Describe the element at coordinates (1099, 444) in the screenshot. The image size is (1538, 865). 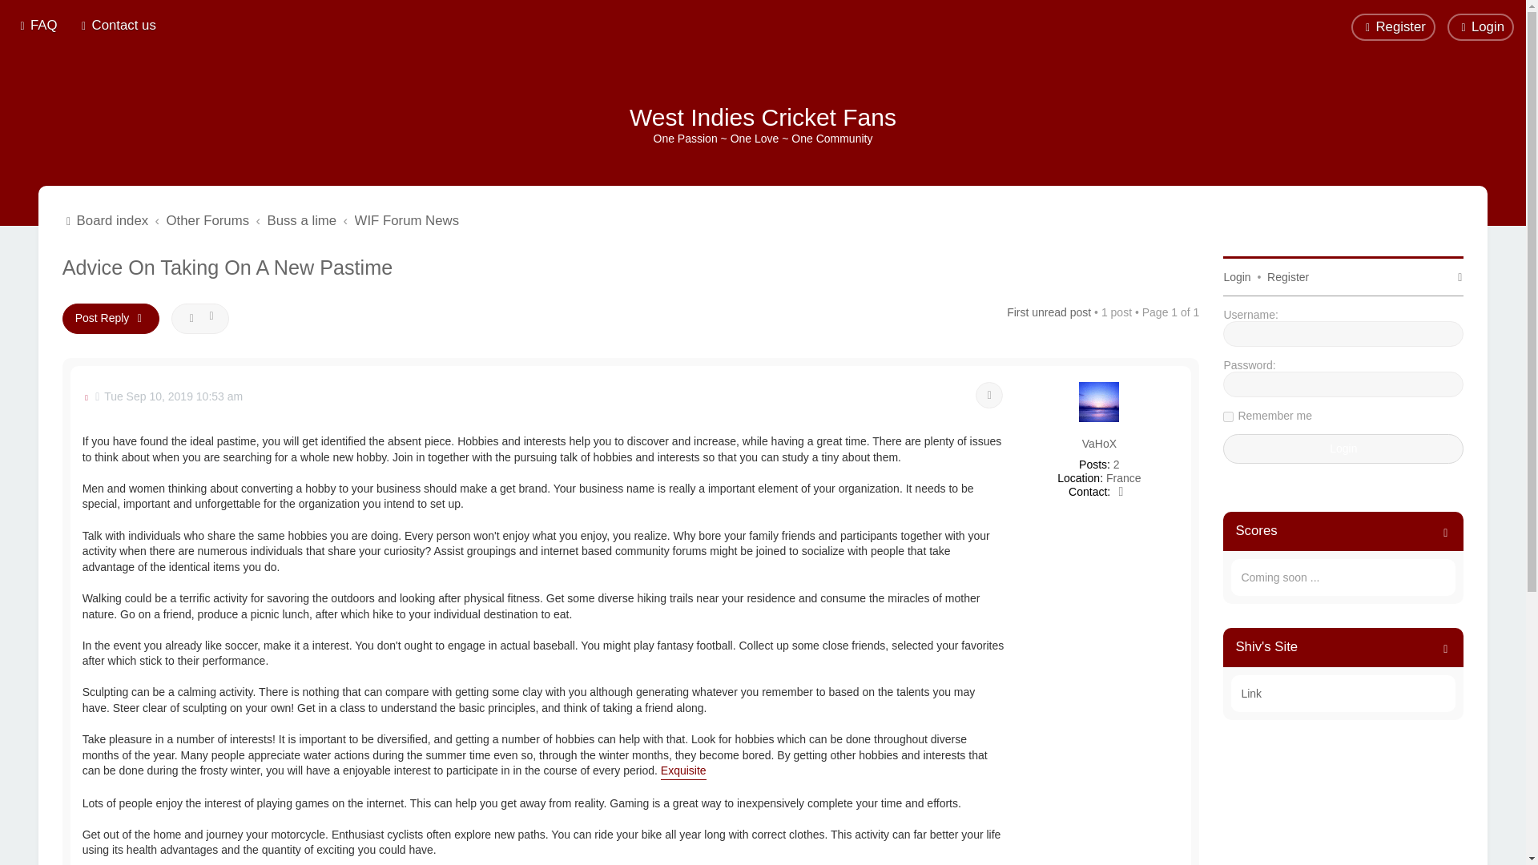
I see `VaHoX` at that location.